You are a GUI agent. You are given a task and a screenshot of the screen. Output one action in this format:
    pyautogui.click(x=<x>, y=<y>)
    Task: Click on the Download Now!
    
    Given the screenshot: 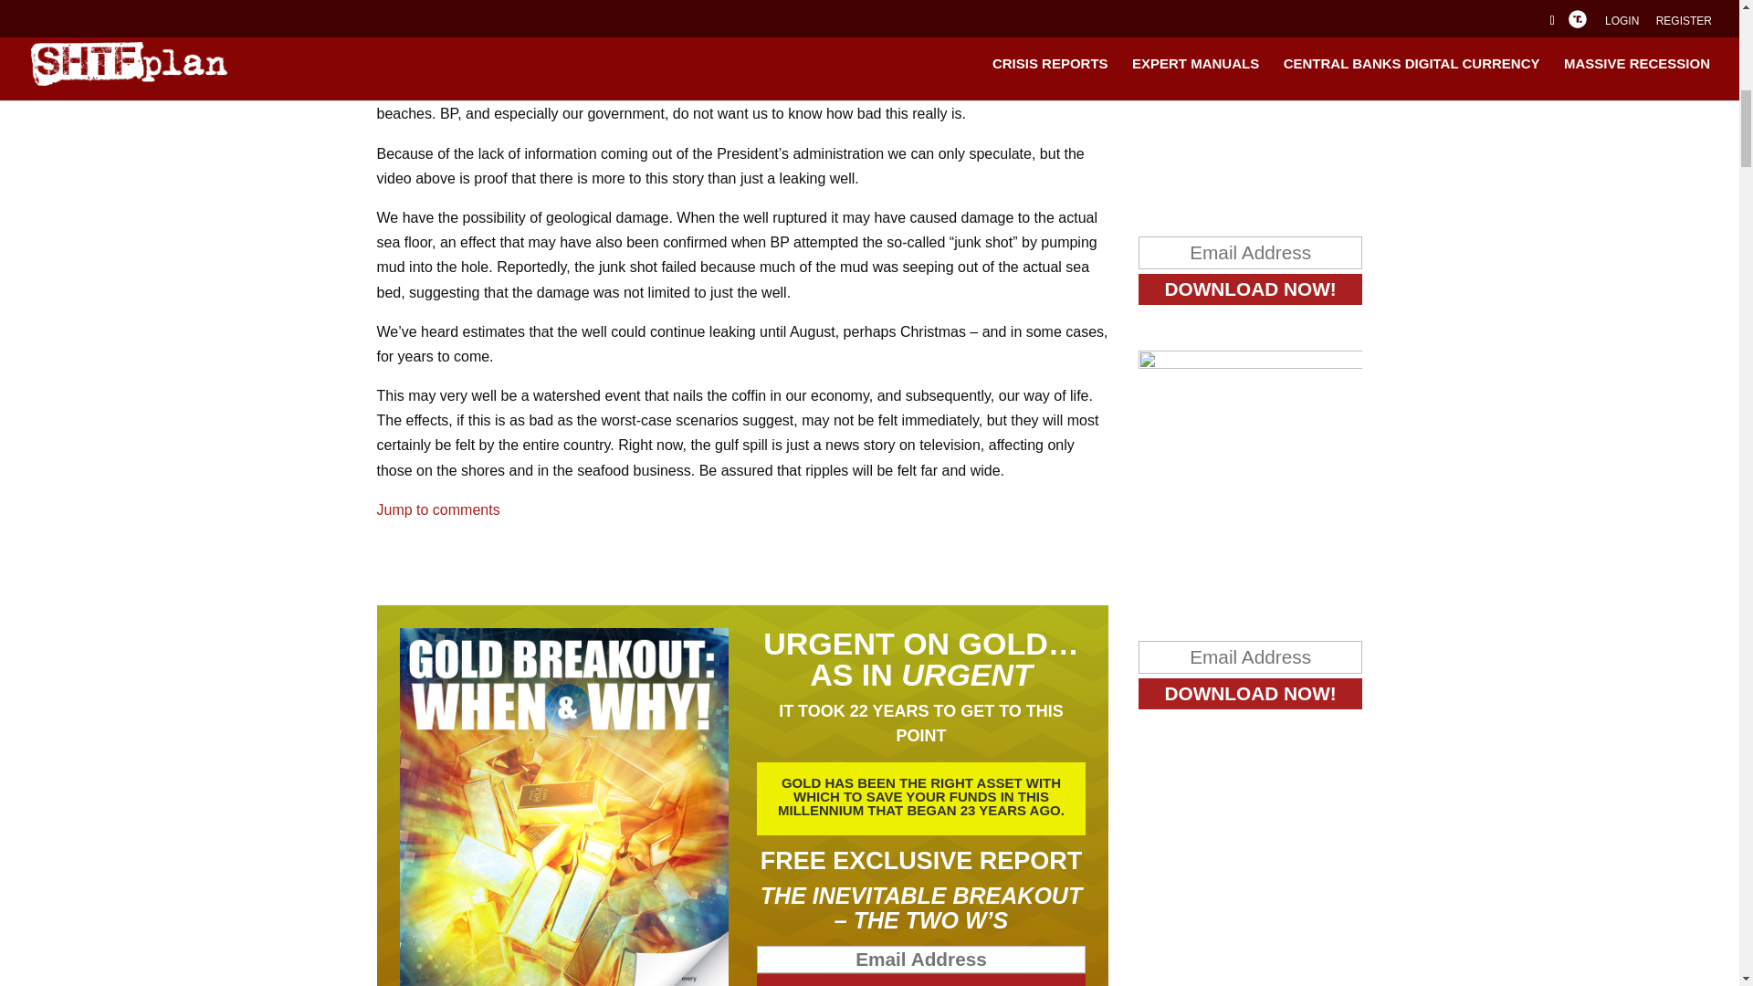 What is the action you would take?
    pyautogui.click(x=1251, y=694)
    